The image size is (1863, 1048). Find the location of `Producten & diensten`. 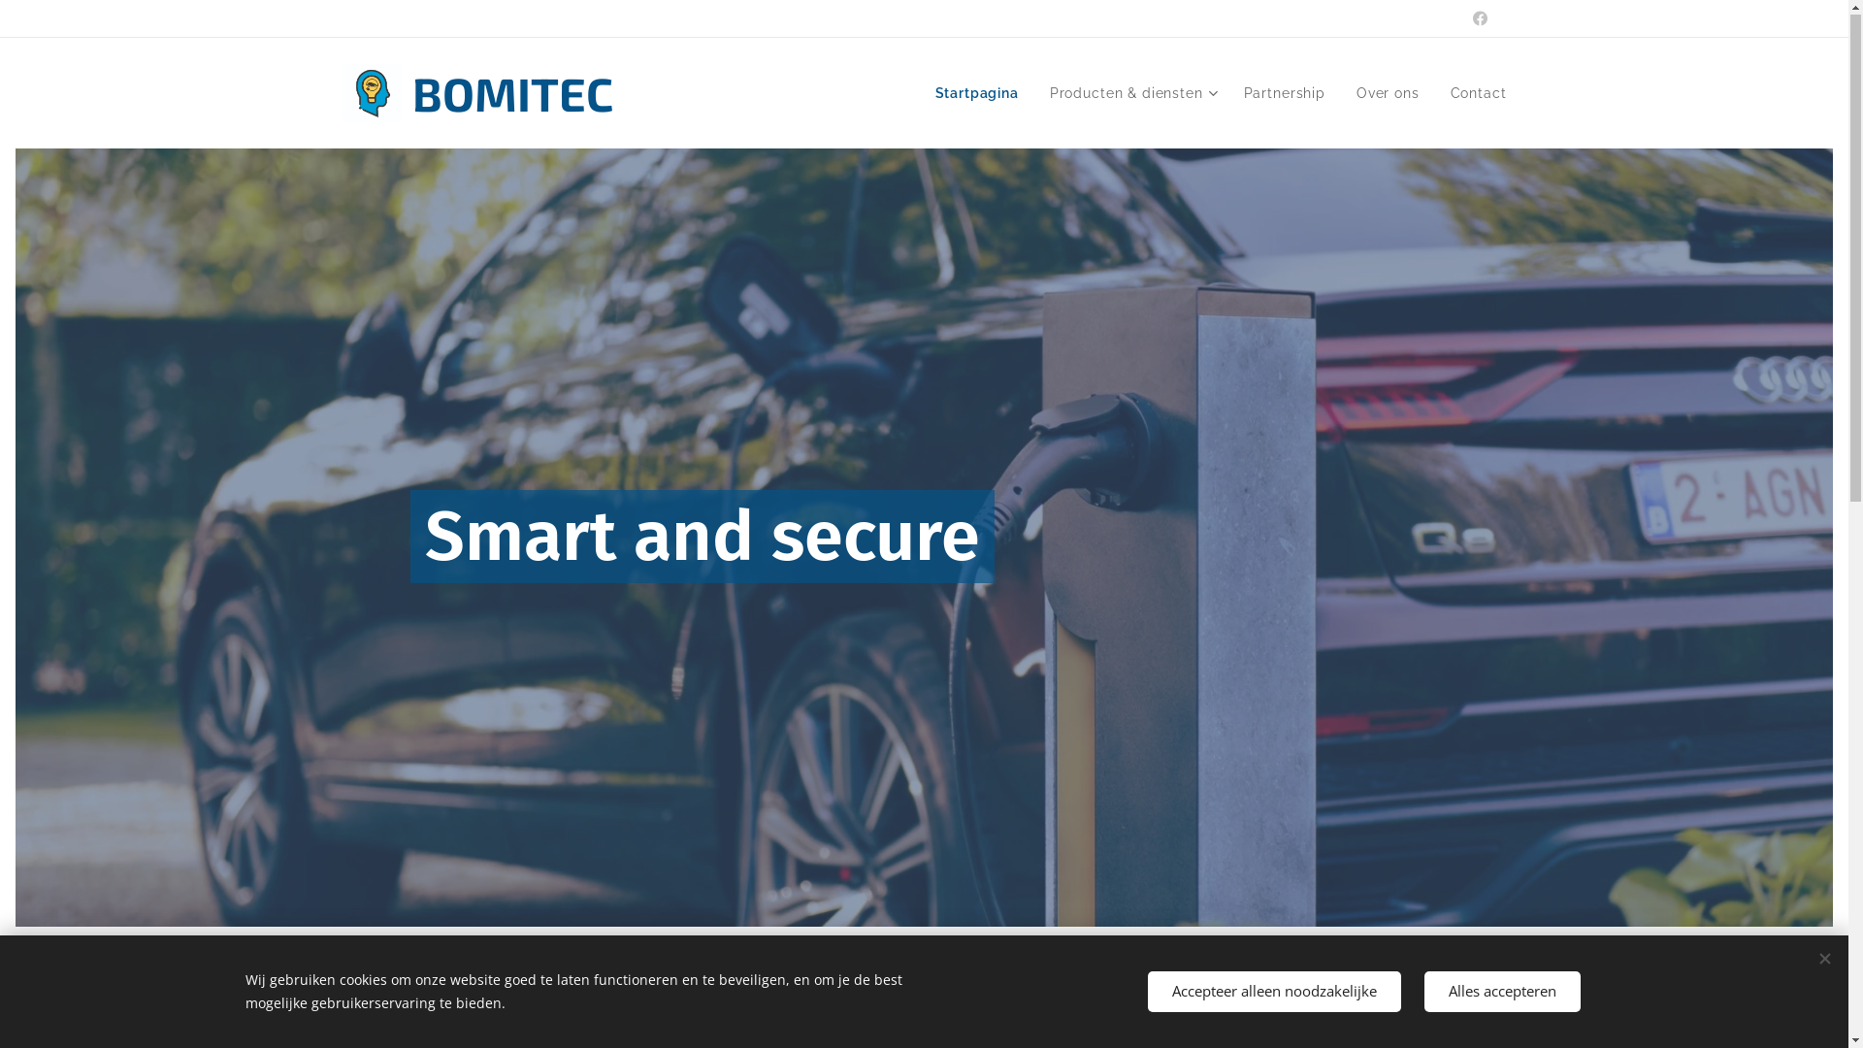

Producten & diensten is located at coordinates (1131, 94).